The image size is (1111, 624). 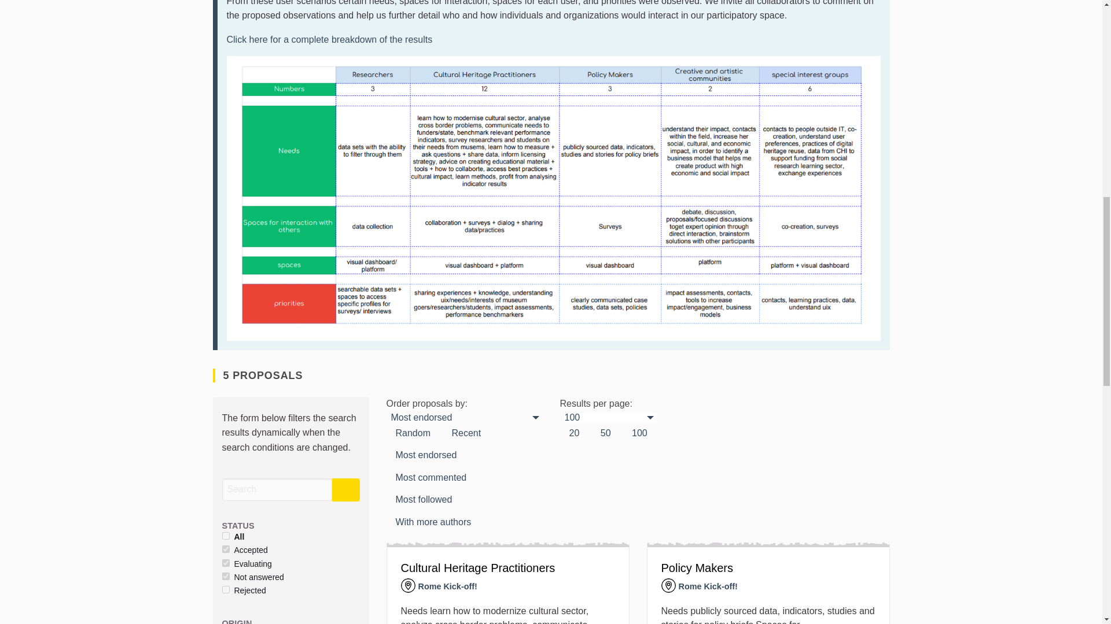 I want to click on evaluating, so click(x=226, y=563).